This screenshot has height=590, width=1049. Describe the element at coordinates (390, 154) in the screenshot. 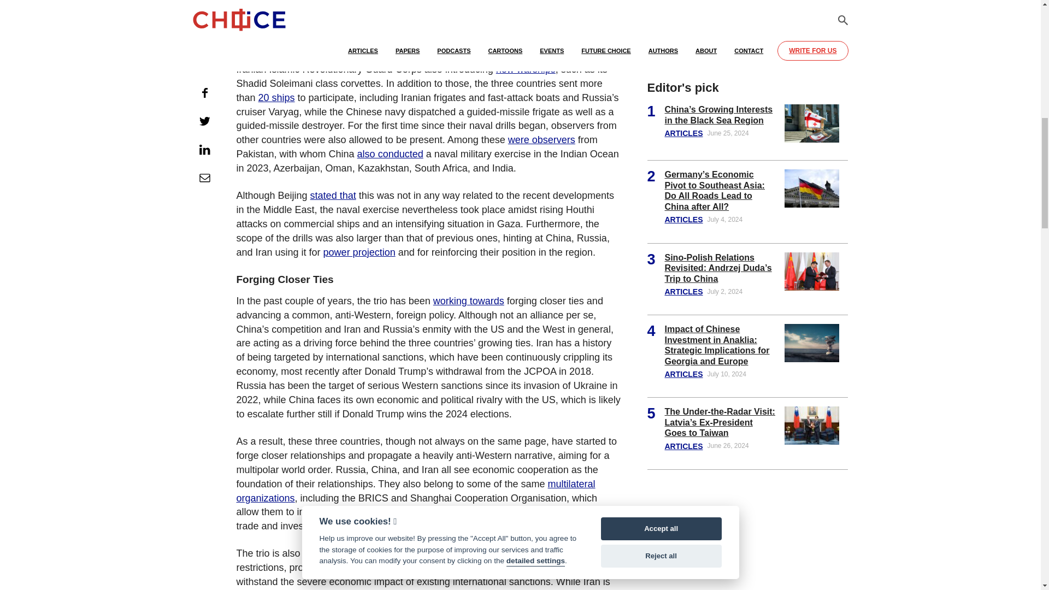

I see `also conducted` at that location.